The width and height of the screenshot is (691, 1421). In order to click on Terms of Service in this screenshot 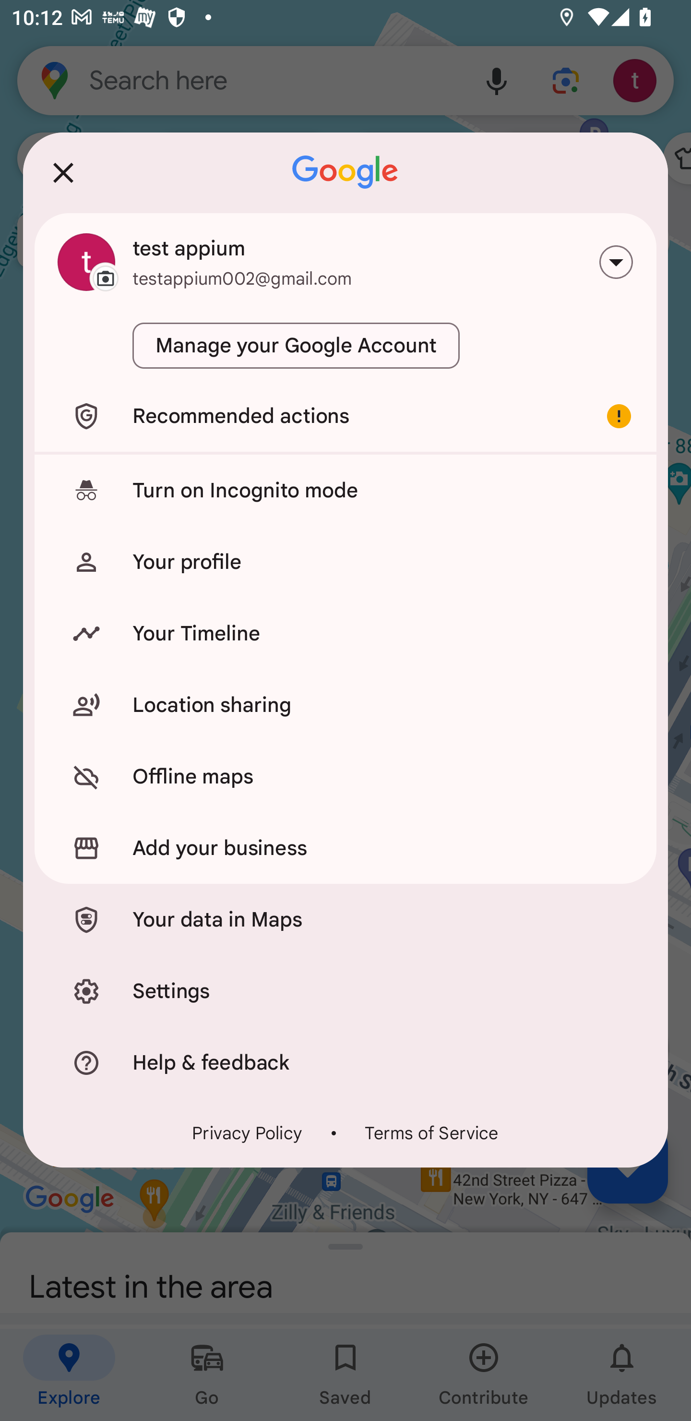, I will do `click(432, 1133)`.